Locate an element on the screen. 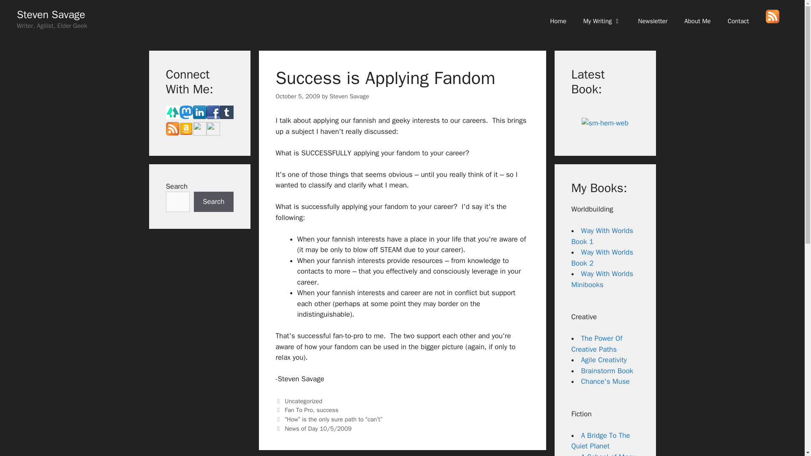 Image resolution: width=811 pixels, height=456 pixels. Newsletter is located at coordinates (653, 21).